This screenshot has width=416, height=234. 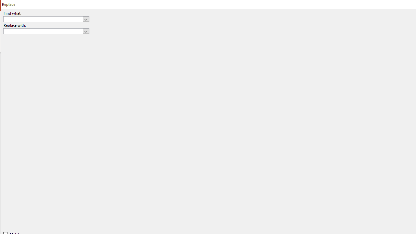 I want to click on Find what, so click(x=46, y=19).